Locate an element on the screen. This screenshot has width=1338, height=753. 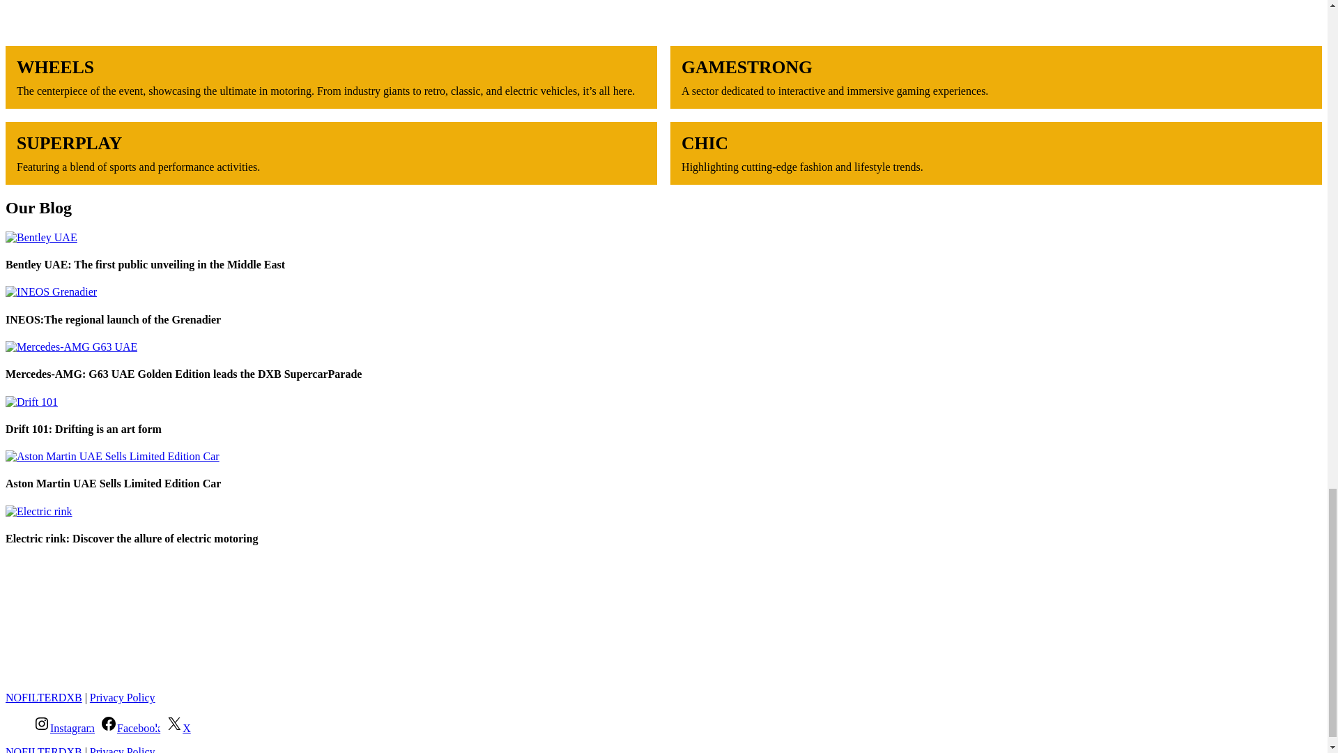
Aston Martin UAE Sells Limited Edition Car is located at coordinates (113, 483).